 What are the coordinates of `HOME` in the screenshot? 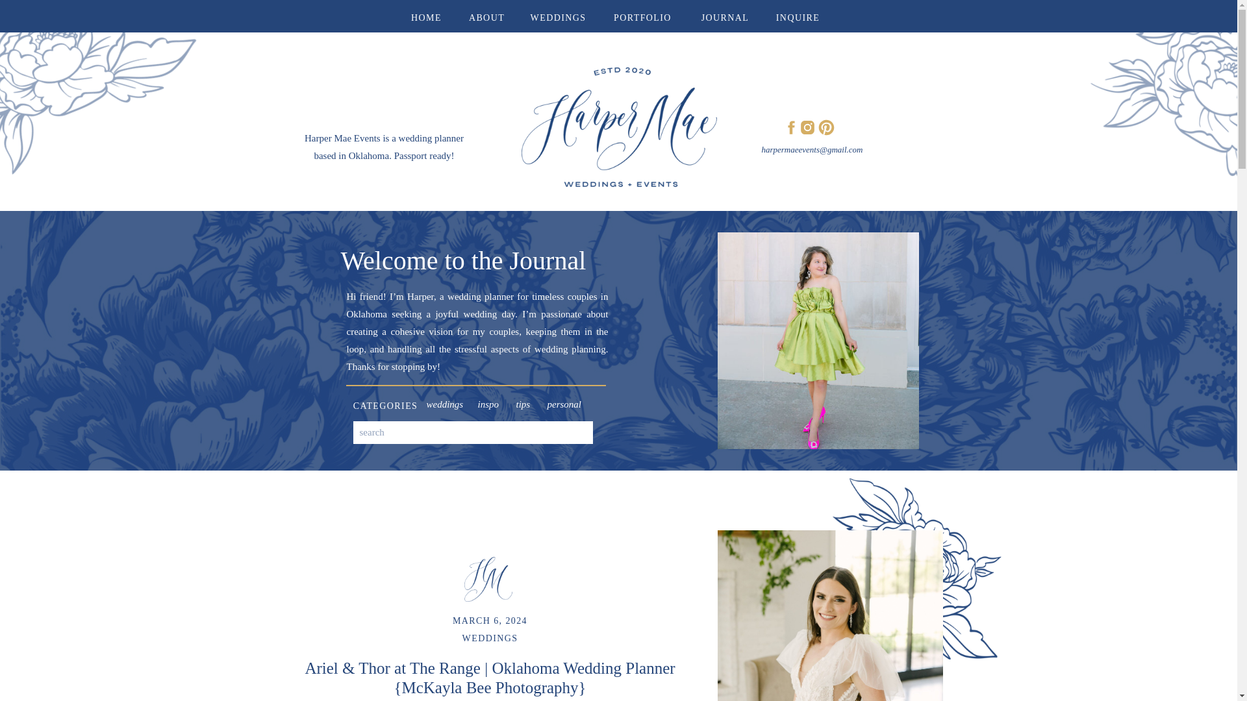 It's located at (425, 16).